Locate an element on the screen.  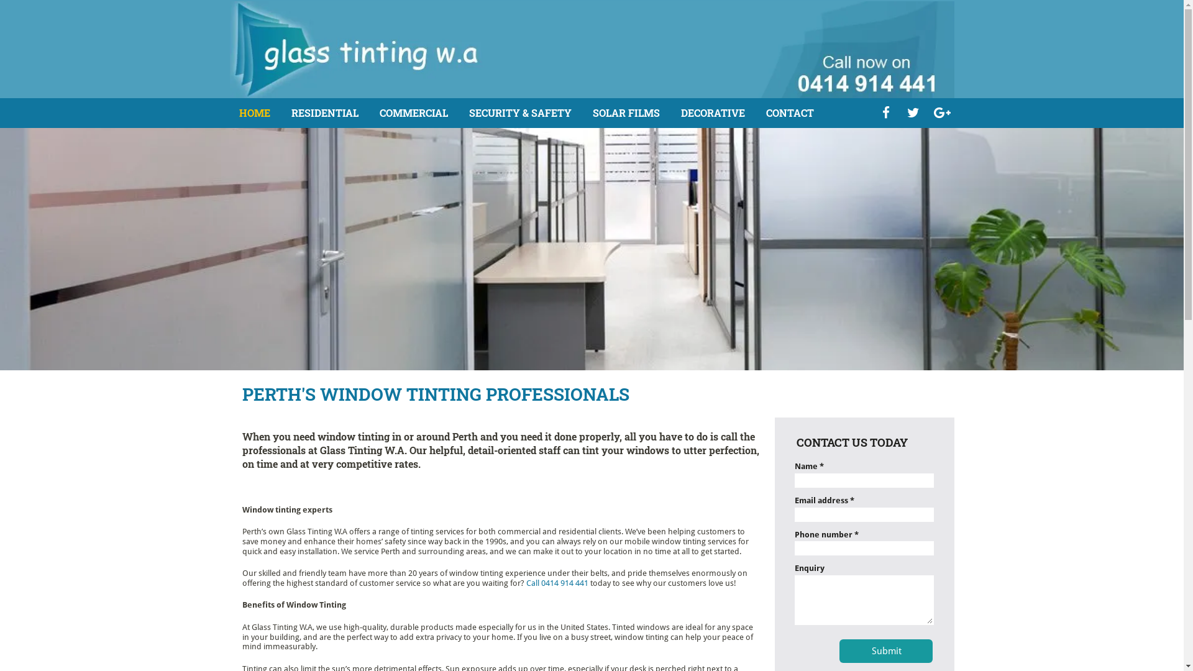
CONTACT is located at coordinates (789, 113).